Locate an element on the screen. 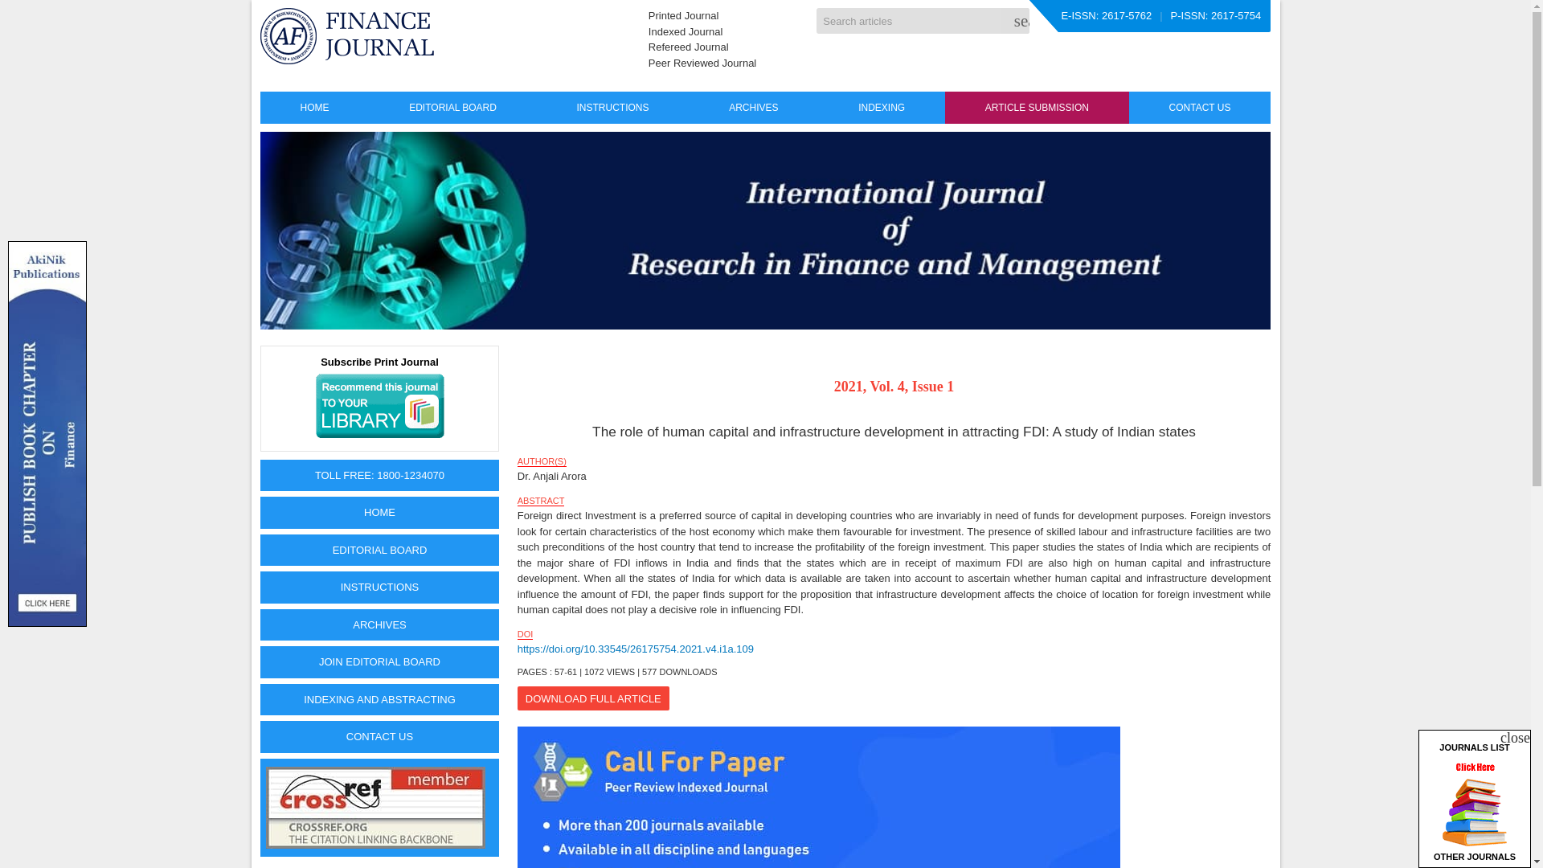 The image size is (1543, 868). DOWNLOAD FULL ARTICLE is located at coordinates (593, 698).